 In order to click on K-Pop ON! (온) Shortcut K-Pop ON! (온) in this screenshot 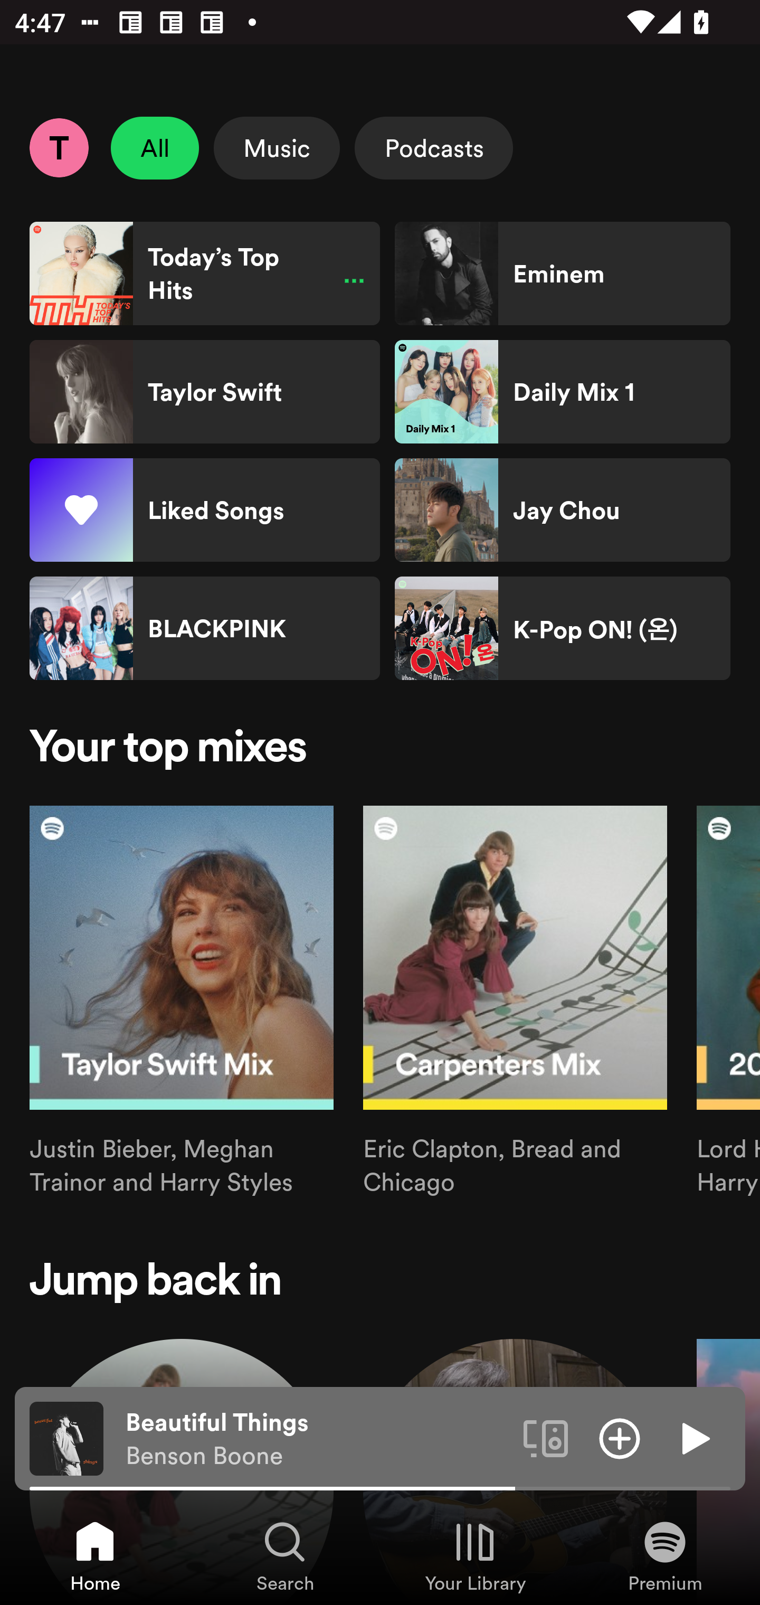, I will do `click(562, 628)`.